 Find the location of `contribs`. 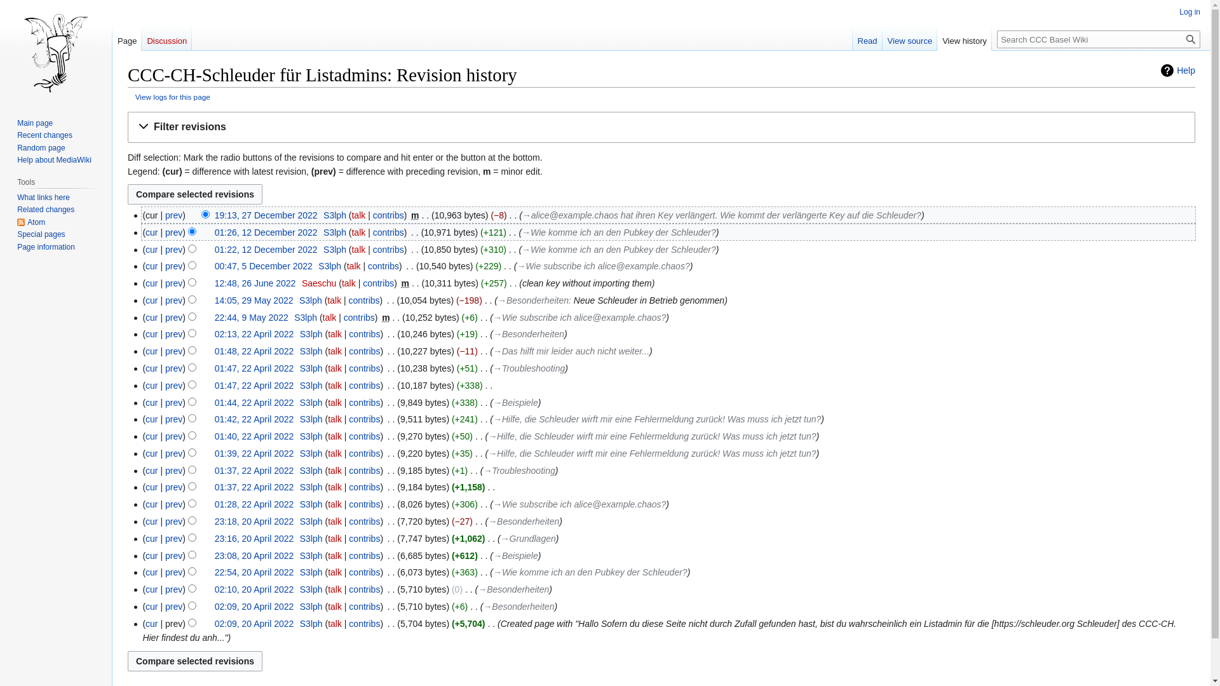

contribs is located at coordinates (365, 487).